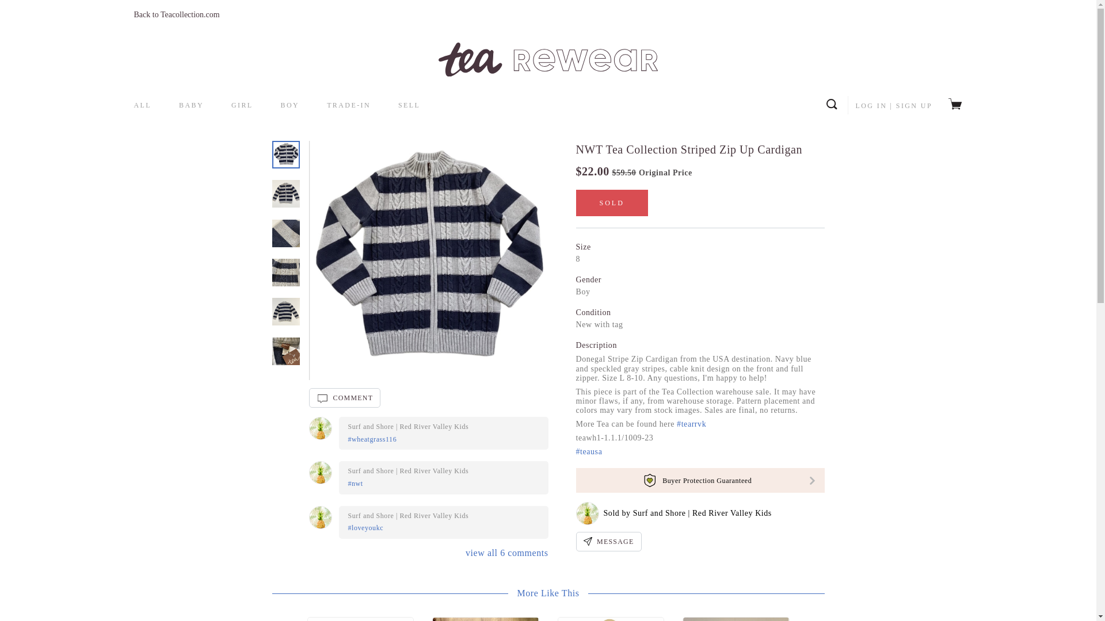 This screenshot has height=621, width=1105. Describe the element at coordinates (290, 105) in the screenshot. I see `BOY` at that location.